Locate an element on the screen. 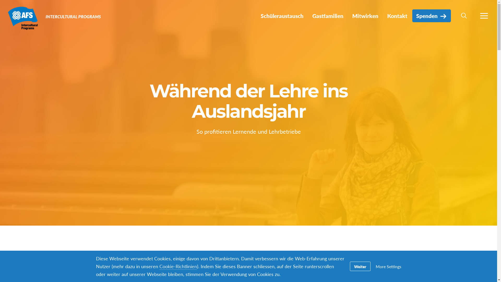  Weiter is located at coordinates (360, 266).